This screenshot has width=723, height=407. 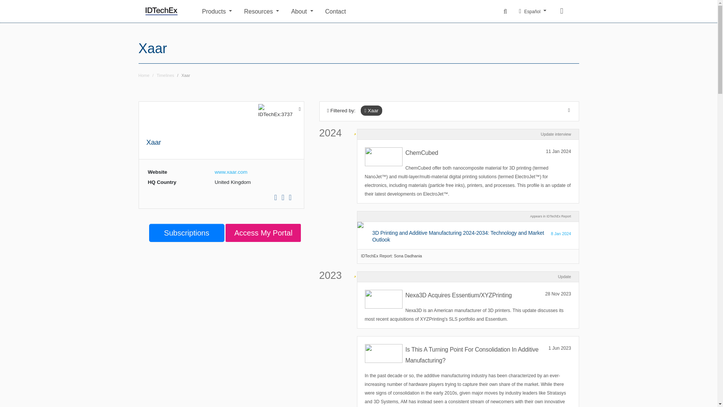 I want to click on 1 Jun 2023, so click(x=560, y=348).